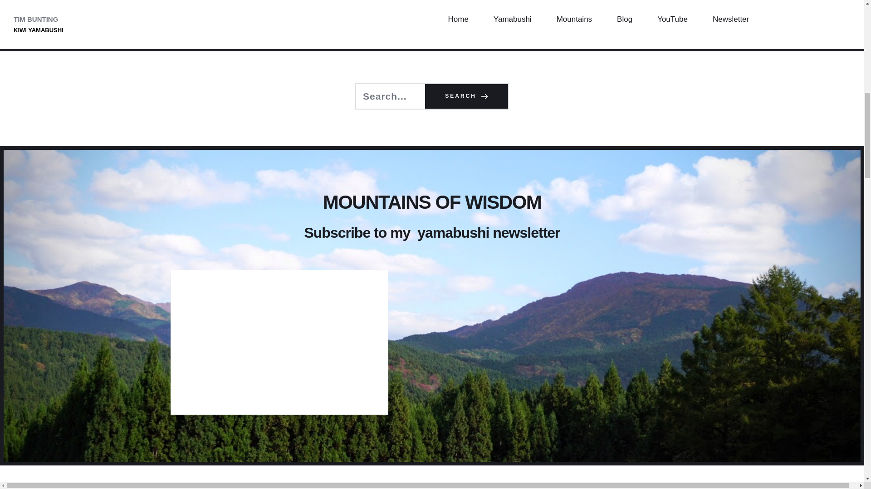 This screenshot has width=871, height=489. I want to click on Sunken costs and Stoic Philosophy, so click(501, 30).